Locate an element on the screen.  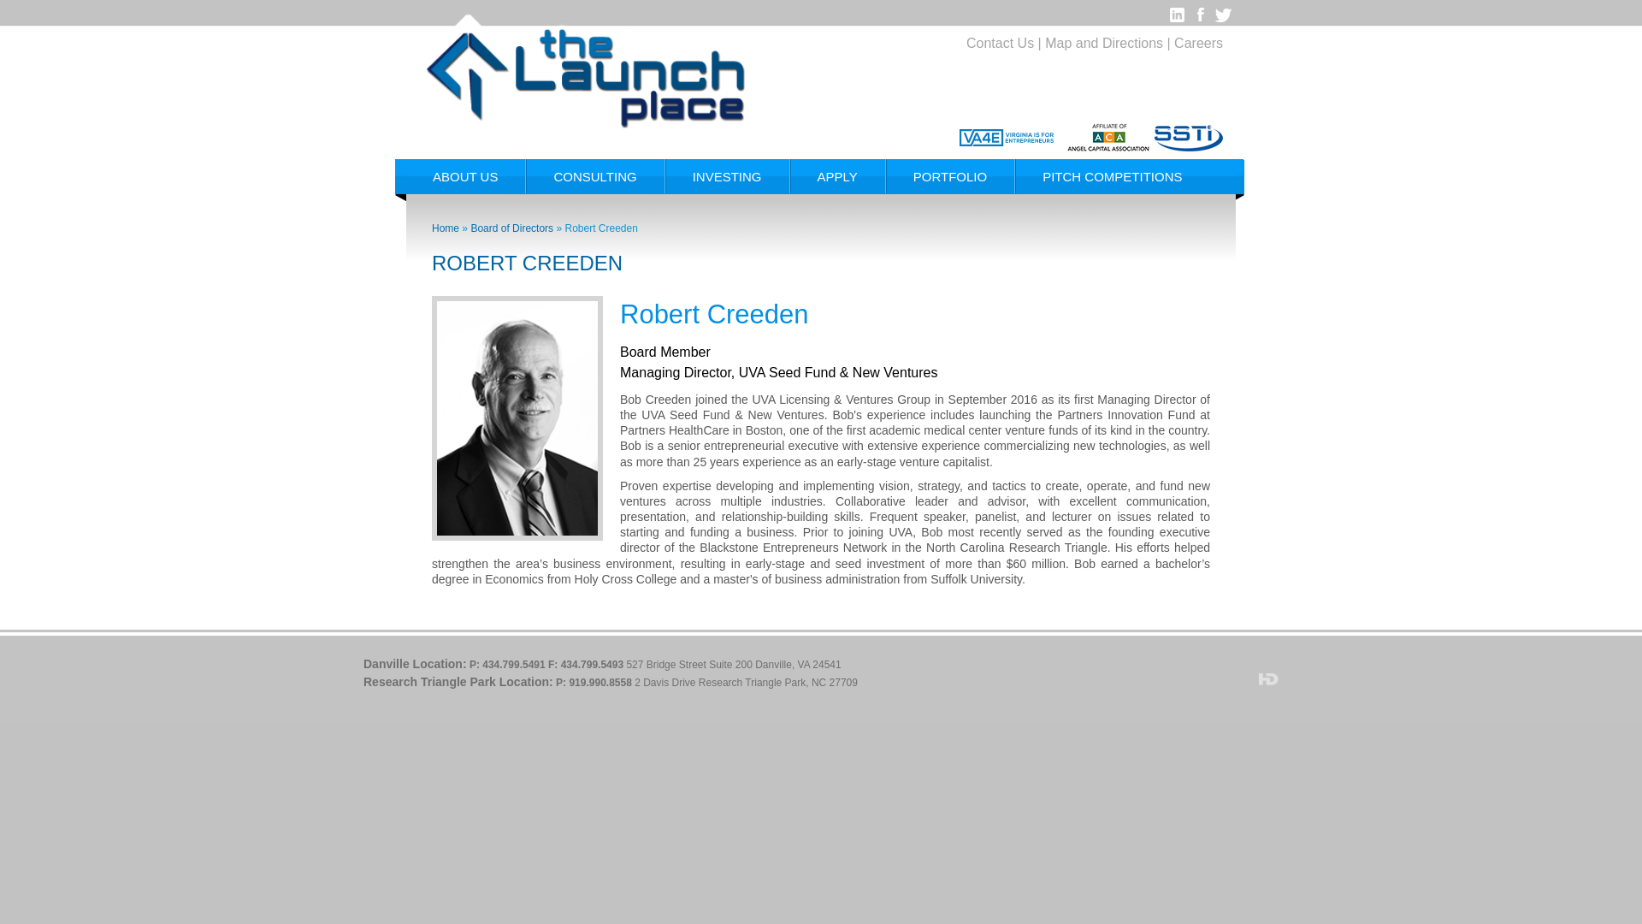
Home is located at coordinates (445, 228).